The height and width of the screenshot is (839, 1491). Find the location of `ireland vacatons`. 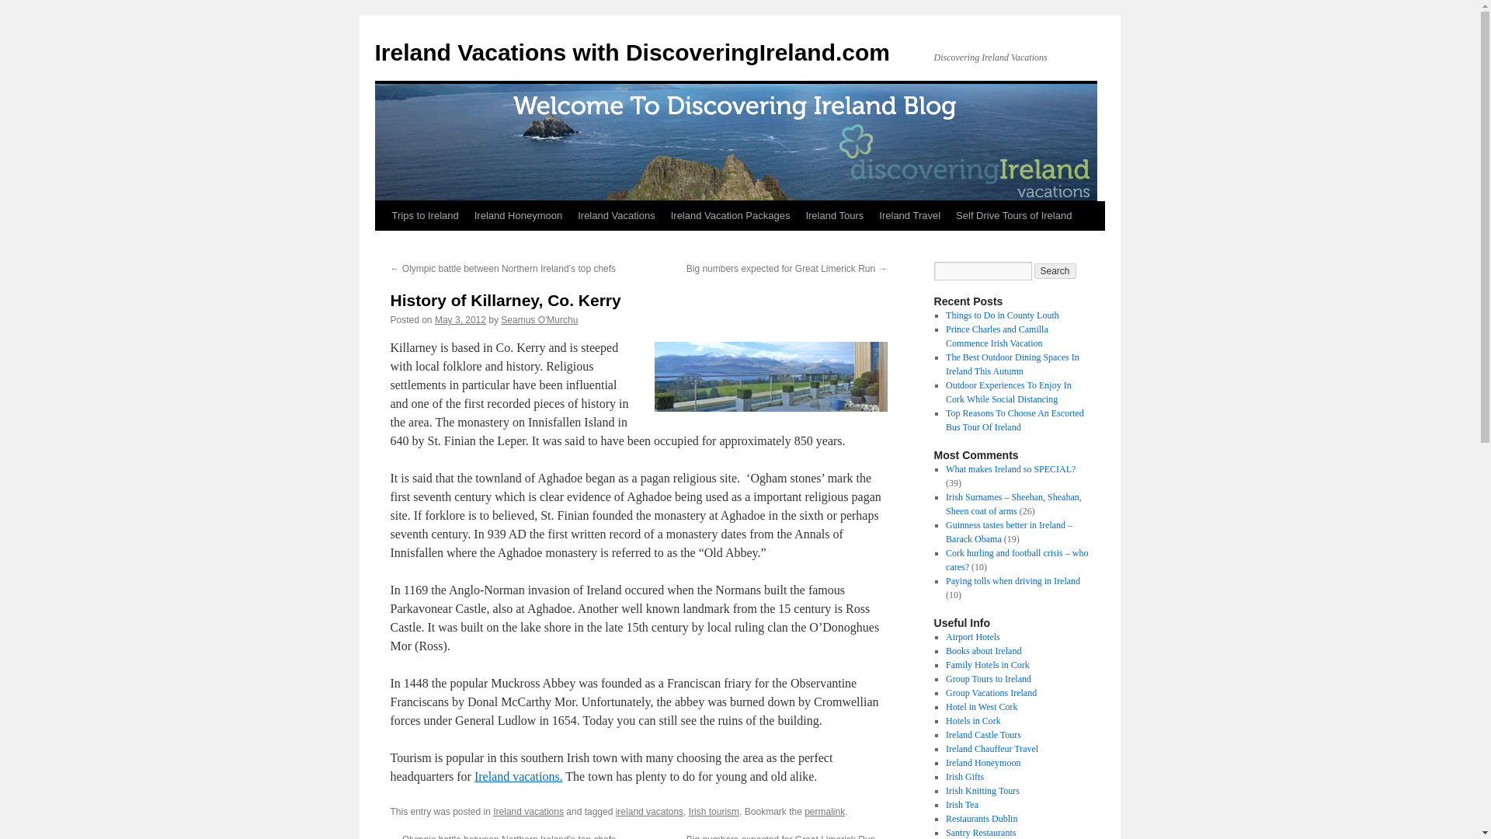

ireland vacatons is located at coordinates (649, 811).